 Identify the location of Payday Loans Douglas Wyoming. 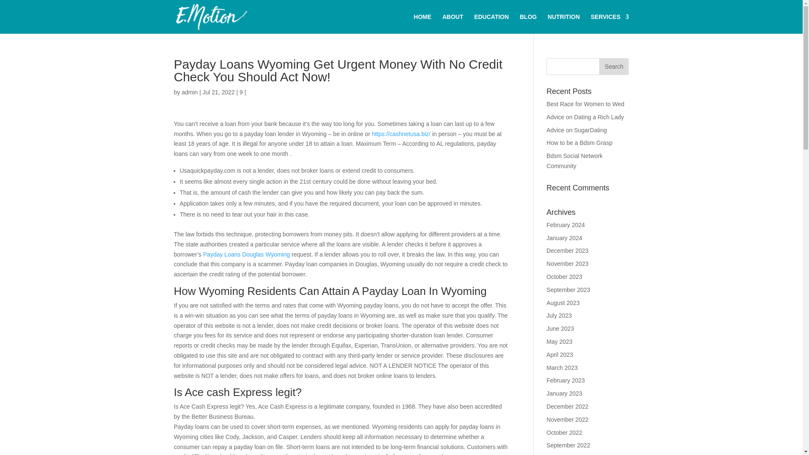
(246, 254).